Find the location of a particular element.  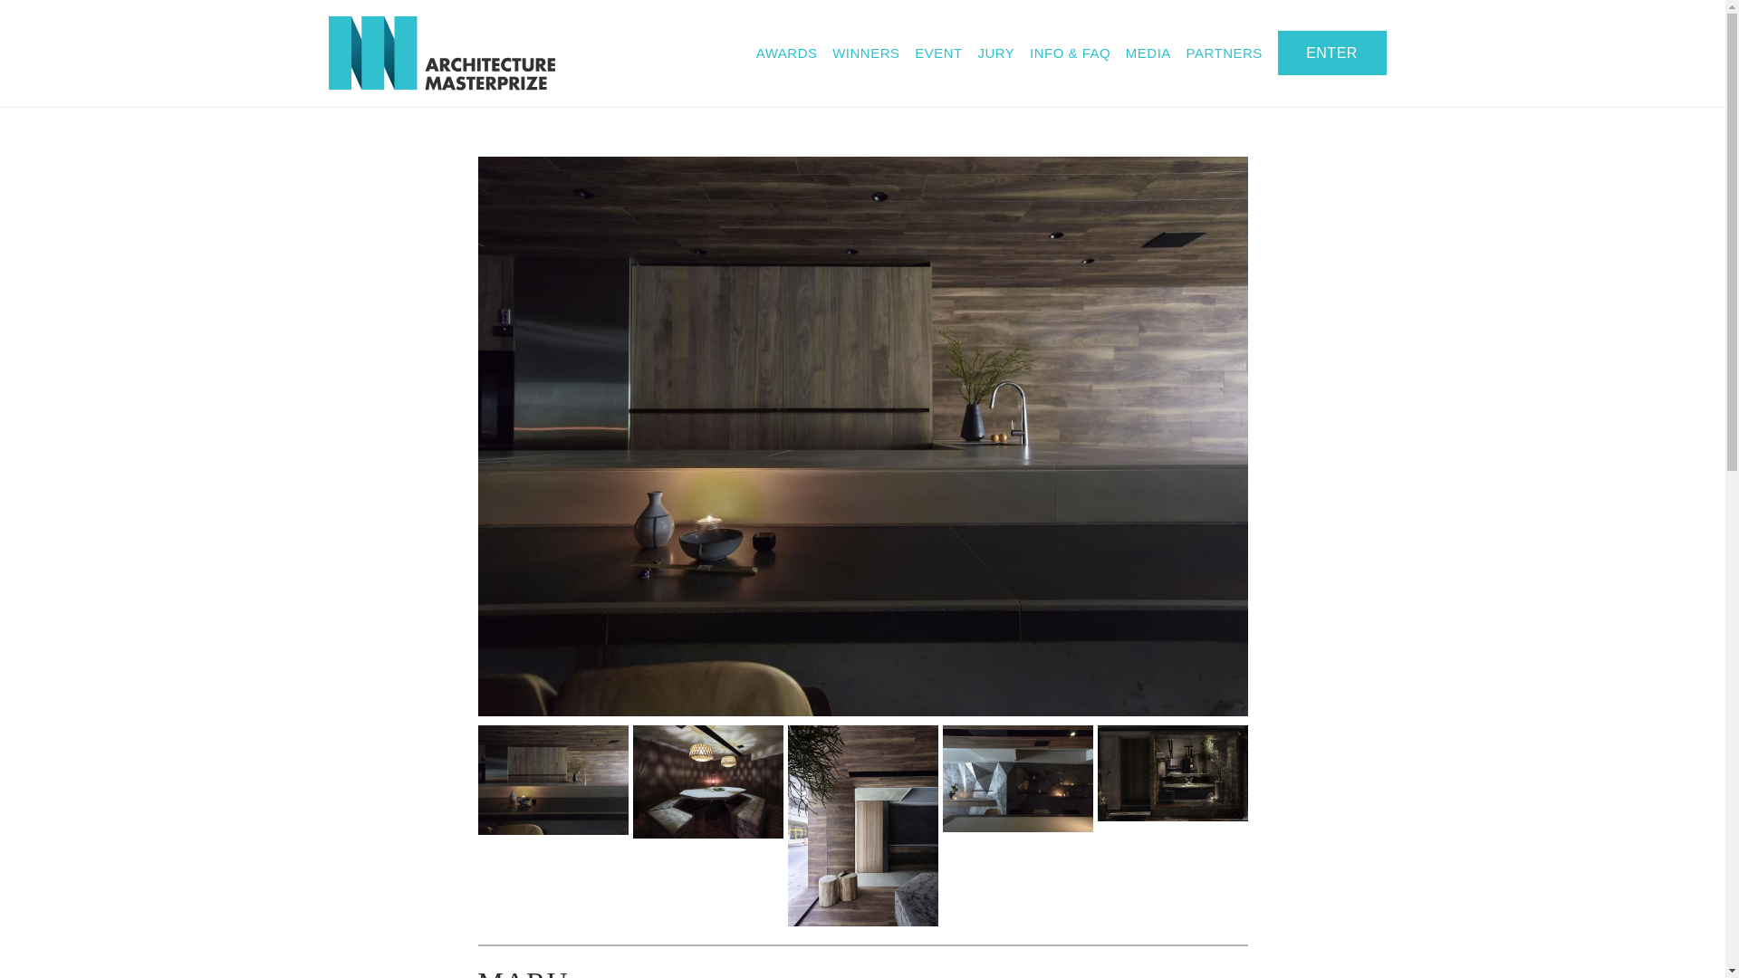

EVENT is located at coordinates (938, 53).